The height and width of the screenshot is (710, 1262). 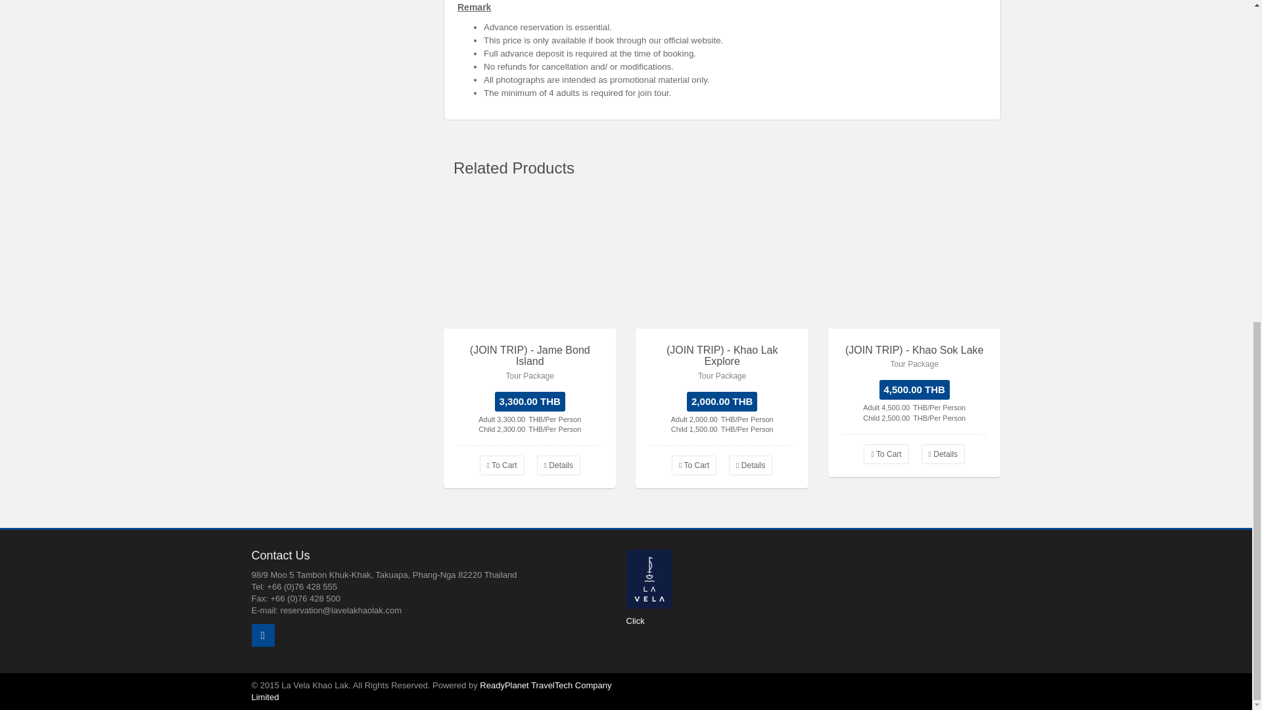 What do you see at coordinates (559, 465) in the screenshot?
I see `Details` at bounding box center [559, 465].